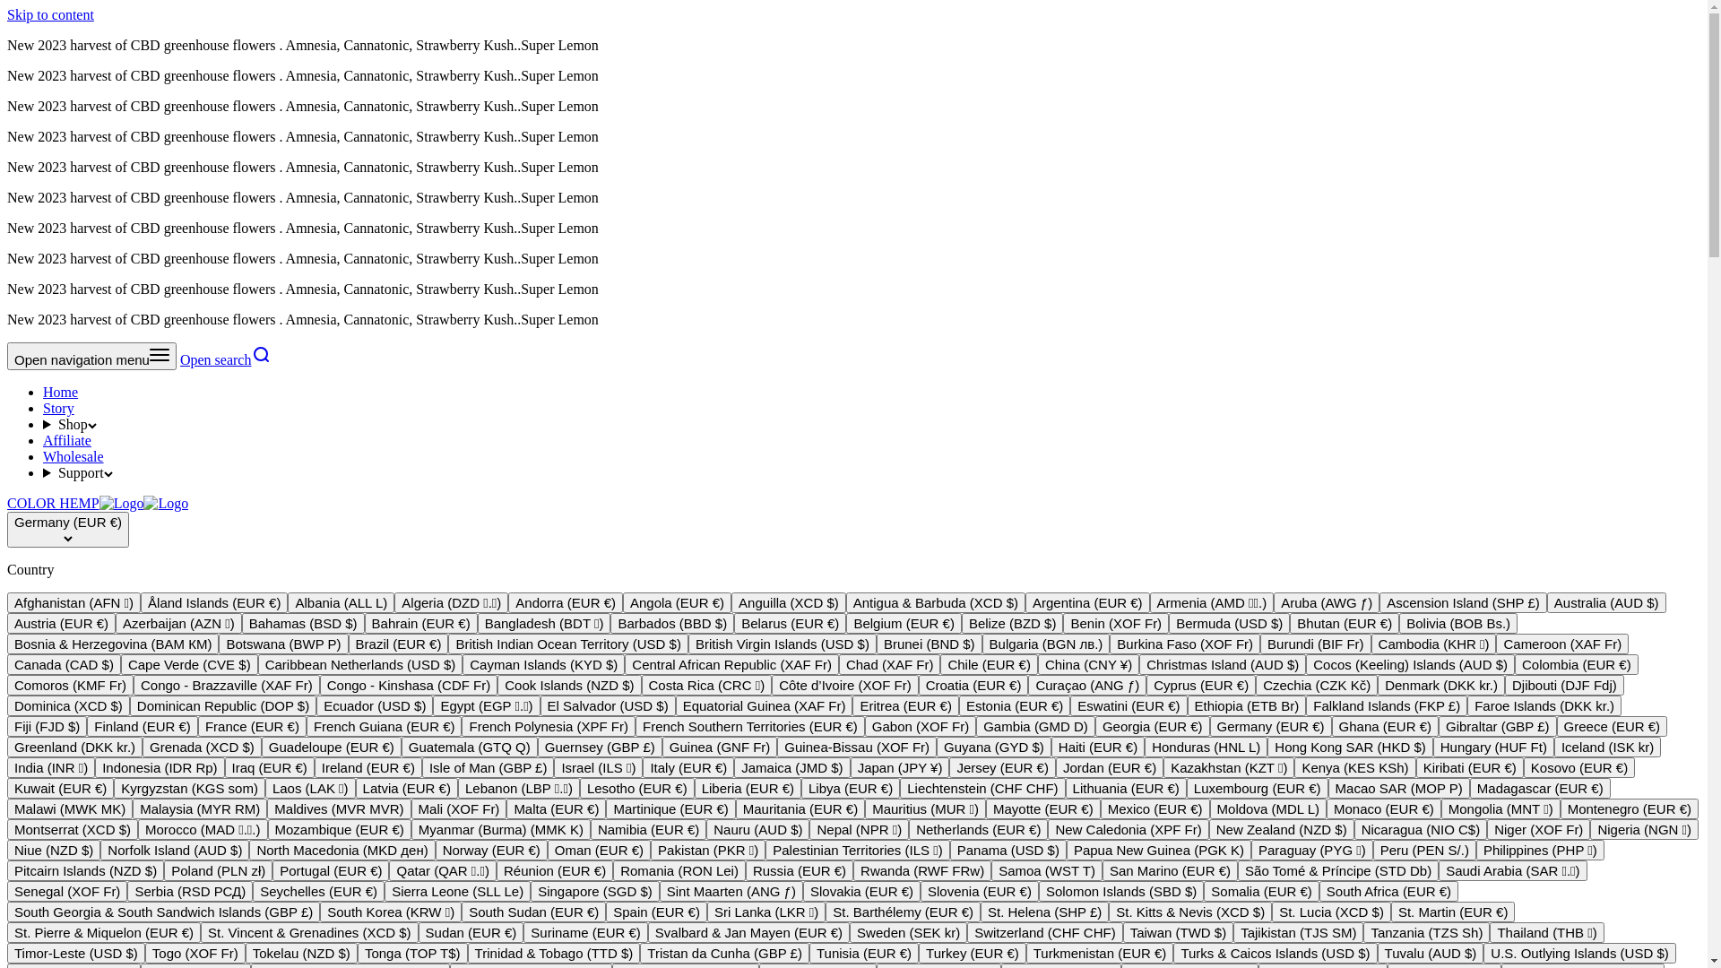 The height and width of the screenshot is (968, 1721). What do you see at coordinates (1411, 665) in the screenshot?
I see `Cocos (Keeling) Islands (AUD $)` at bounding box center [1411, 665].